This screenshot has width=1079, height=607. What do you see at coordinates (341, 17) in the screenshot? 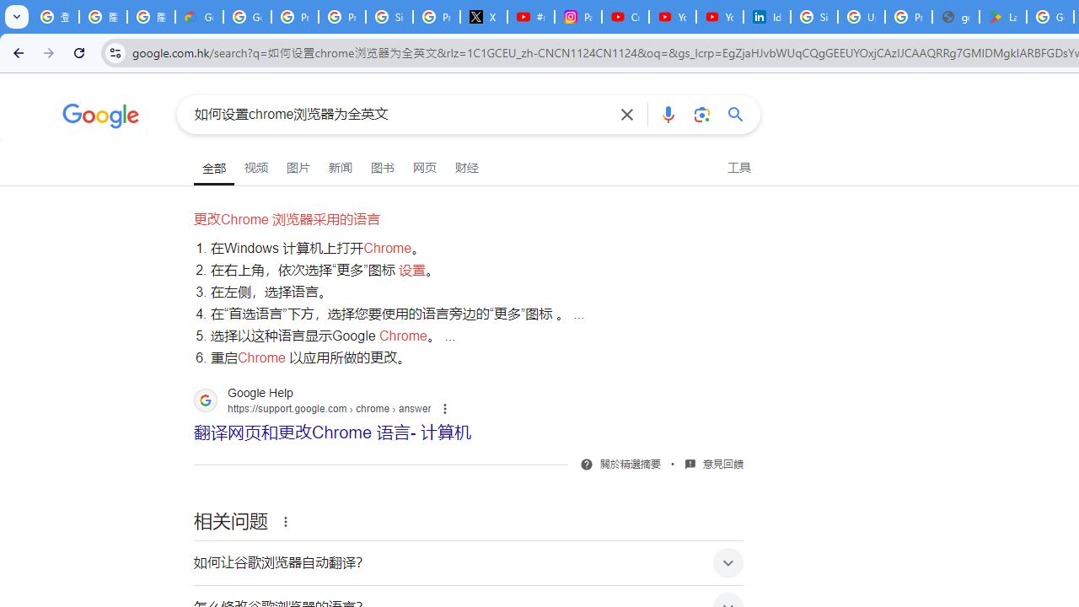
I see `Privacy Help Center - Policies Help` at bounding box center [341, 17].